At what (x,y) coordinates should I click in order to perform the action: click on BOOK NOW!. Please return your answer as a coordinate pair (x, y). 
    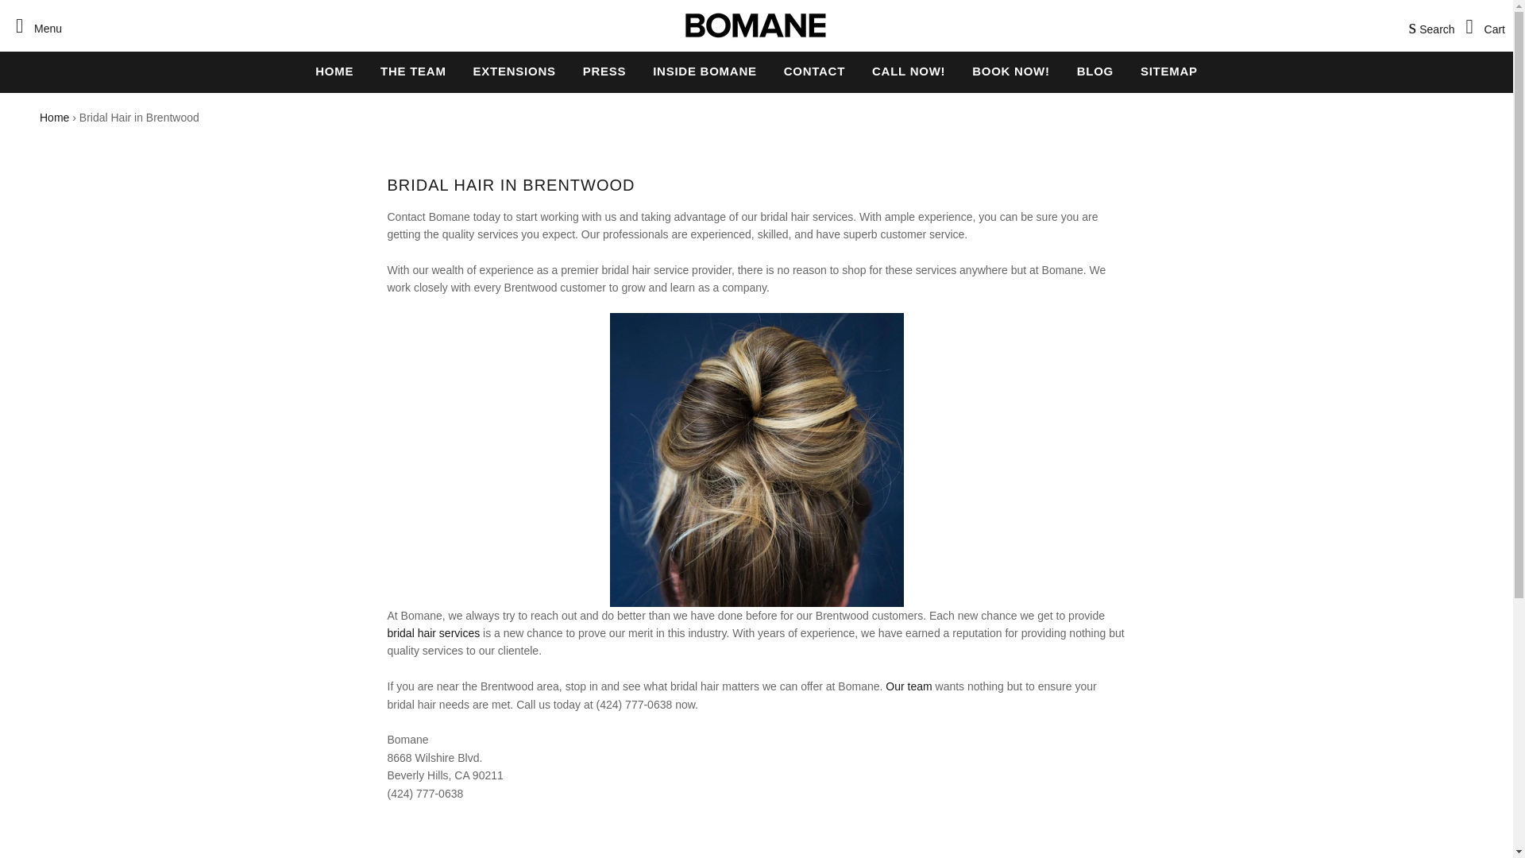
    Looking at the image, I should click on (1010, 71).